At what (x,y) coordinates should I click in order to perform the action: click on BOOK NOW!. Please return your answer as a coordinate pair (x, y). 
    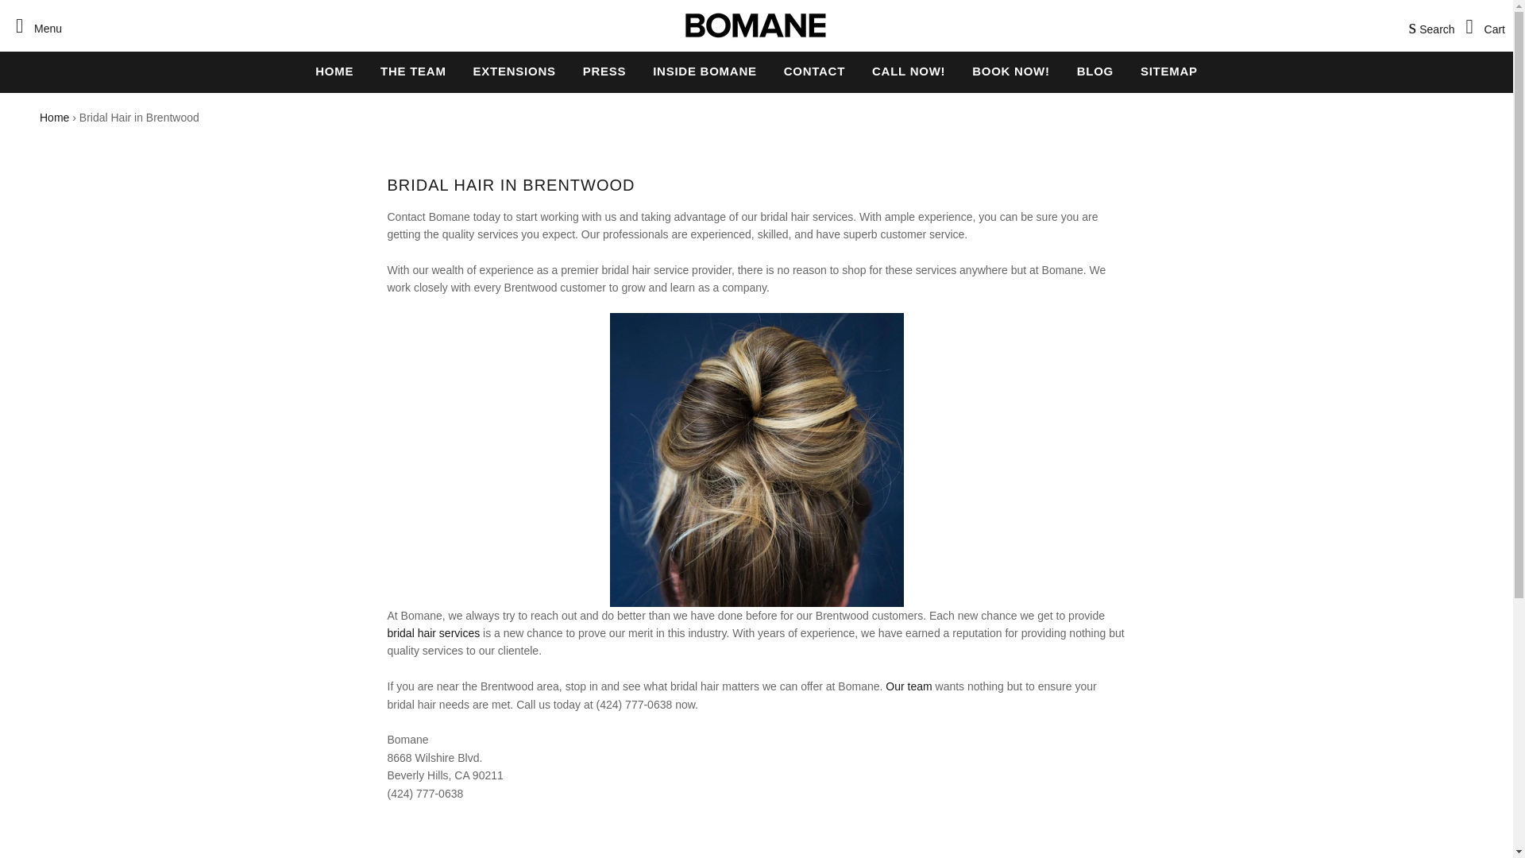
    Looking at the image, I should click on (1010, 71).